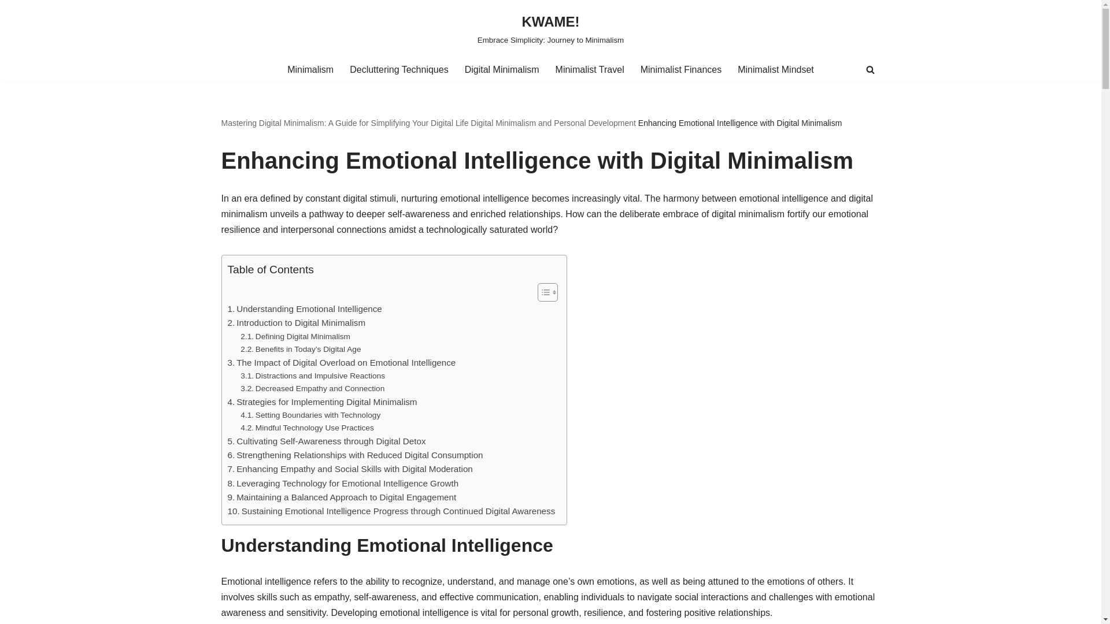  Describe the element at coordinates (342, 497) in the screenshot. I see `Maintaining a Balanced Approach to Digital Engagement` at that location.